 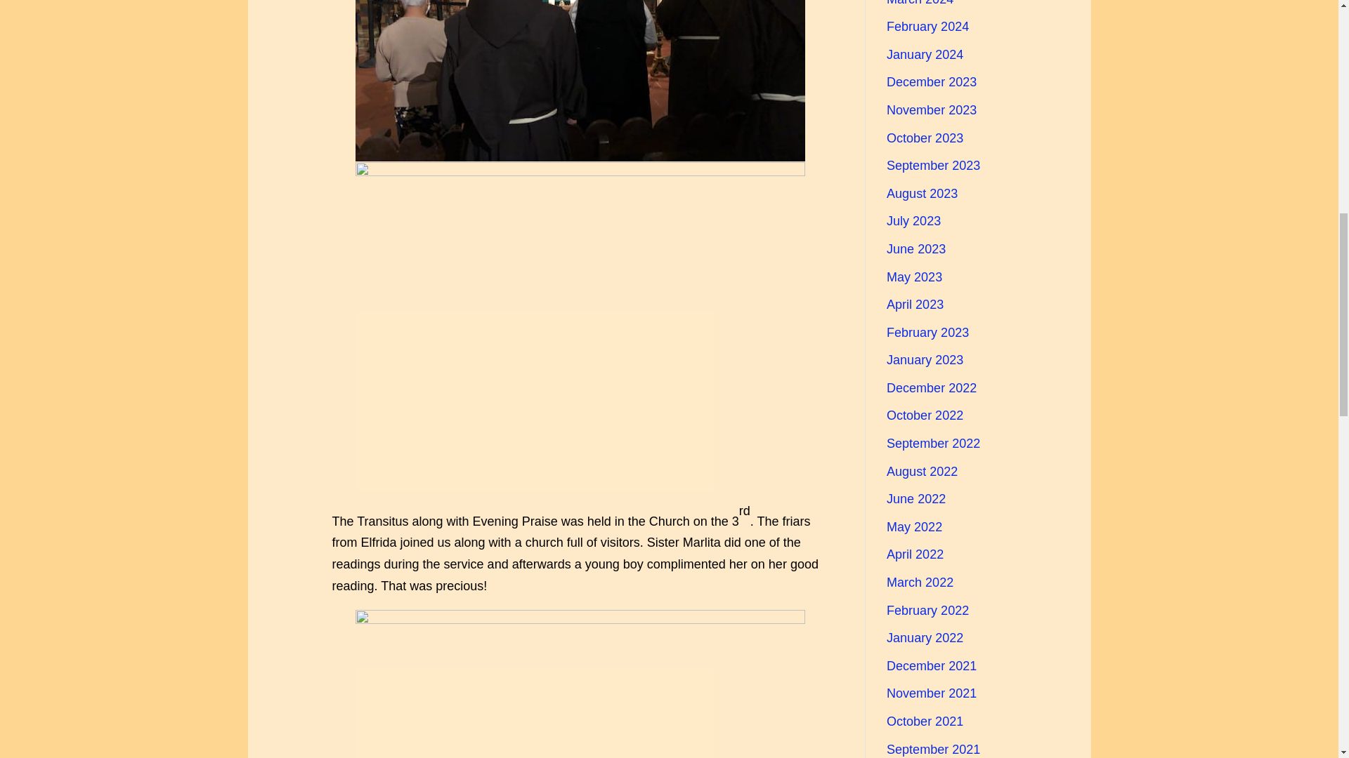 I want to click on February 2024, so click(x=927, y=27).